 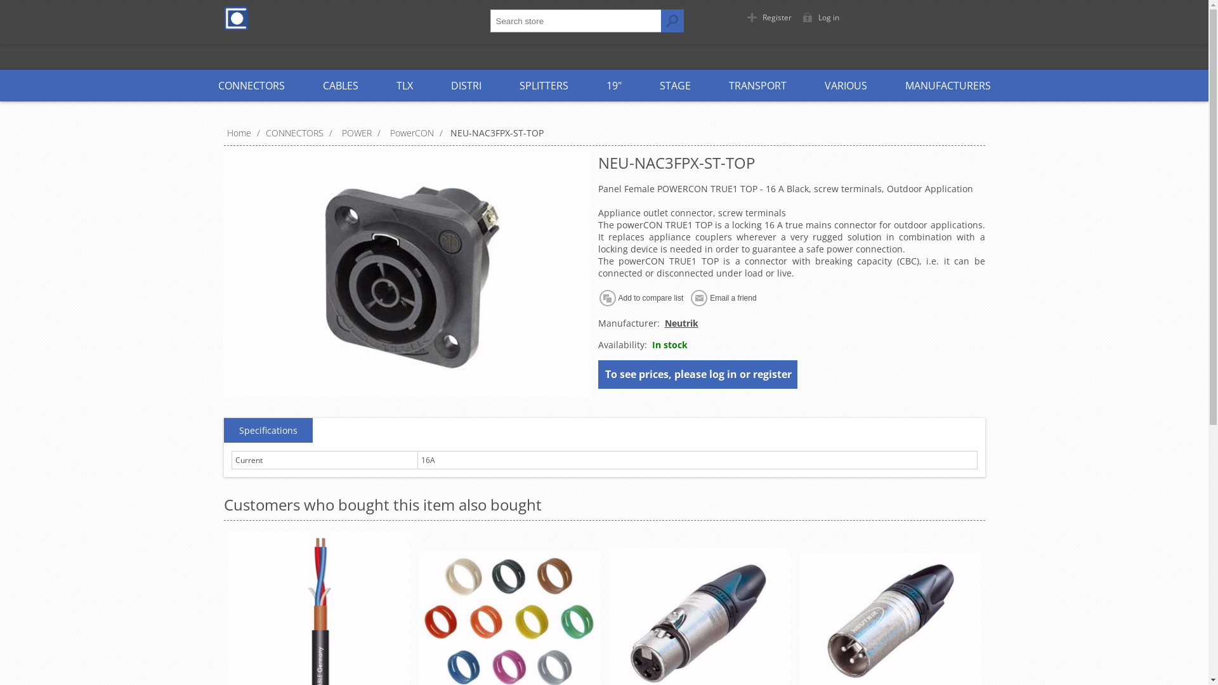 I want to click on CONNECTORS, so click(x=294, y=133).